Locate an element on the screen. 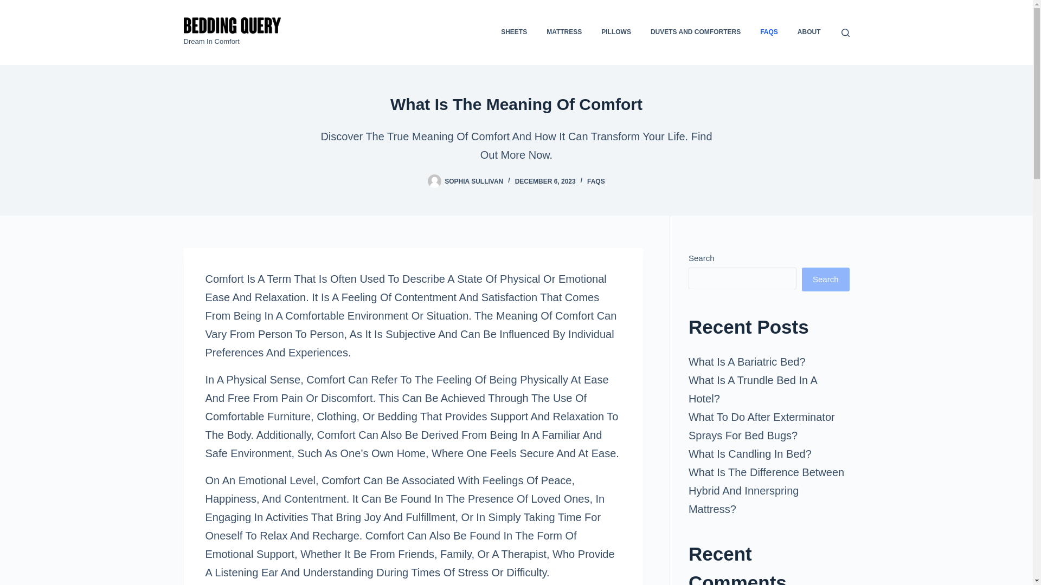 The image size is (1041, 585). FAQS is located at coordinates (595, 181).